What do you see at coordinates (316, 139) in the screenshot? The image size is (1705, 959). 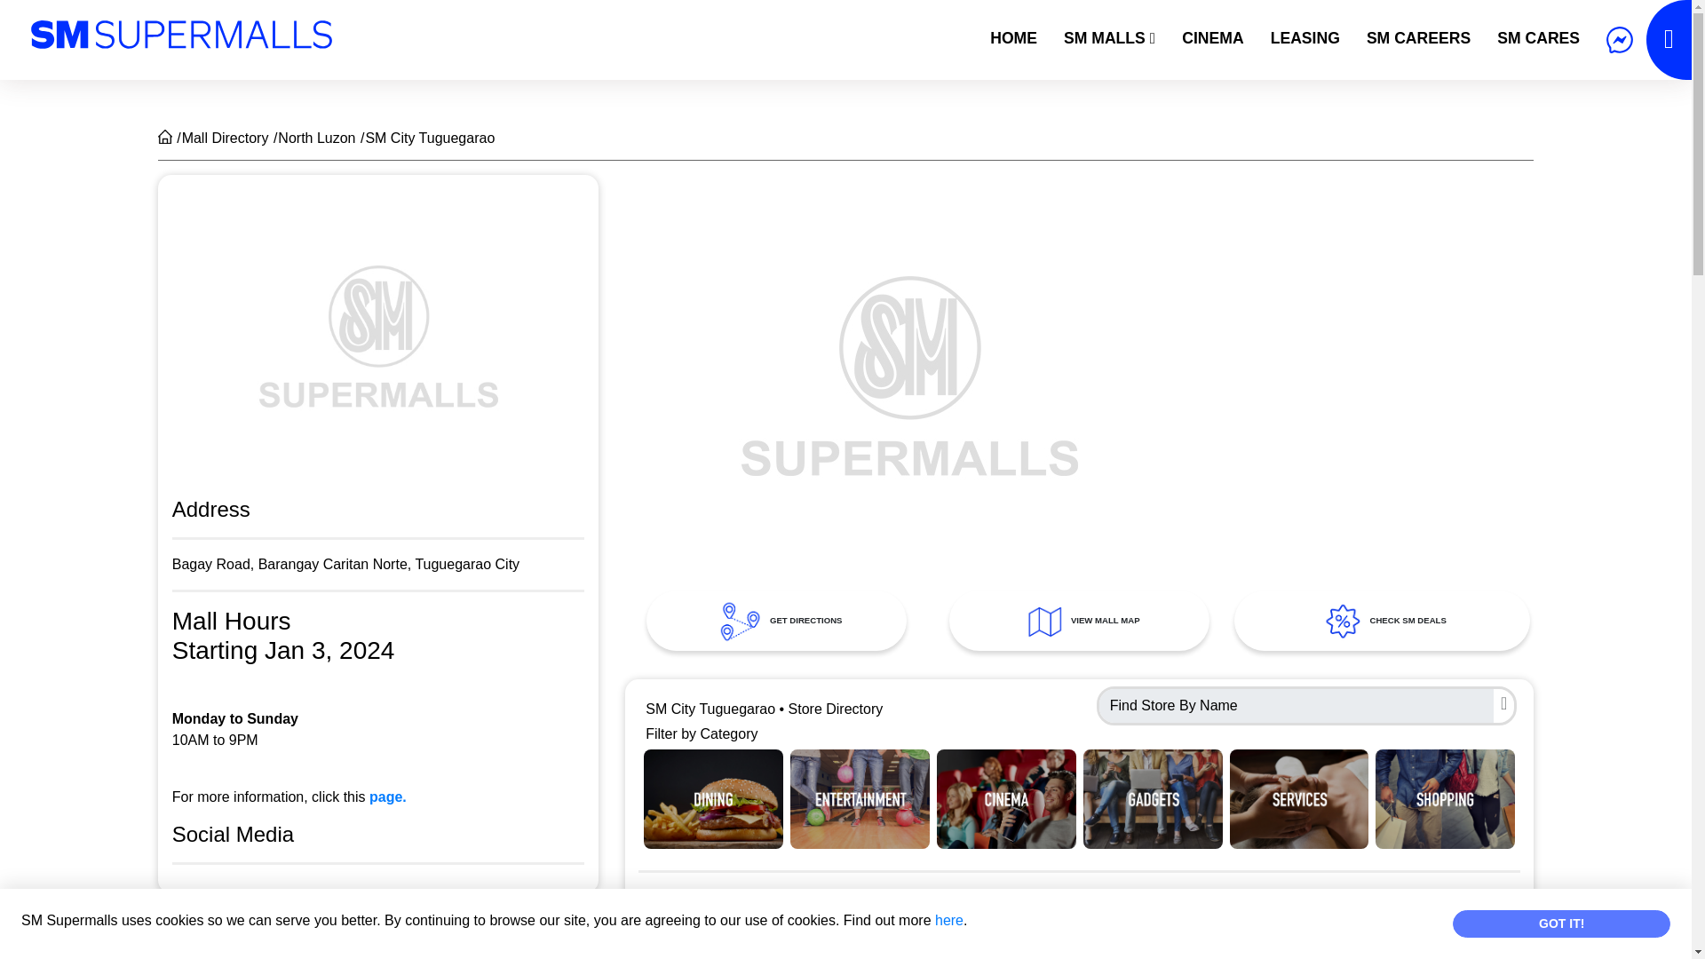 I see `North Luzon` at bounding box center [316, 139].